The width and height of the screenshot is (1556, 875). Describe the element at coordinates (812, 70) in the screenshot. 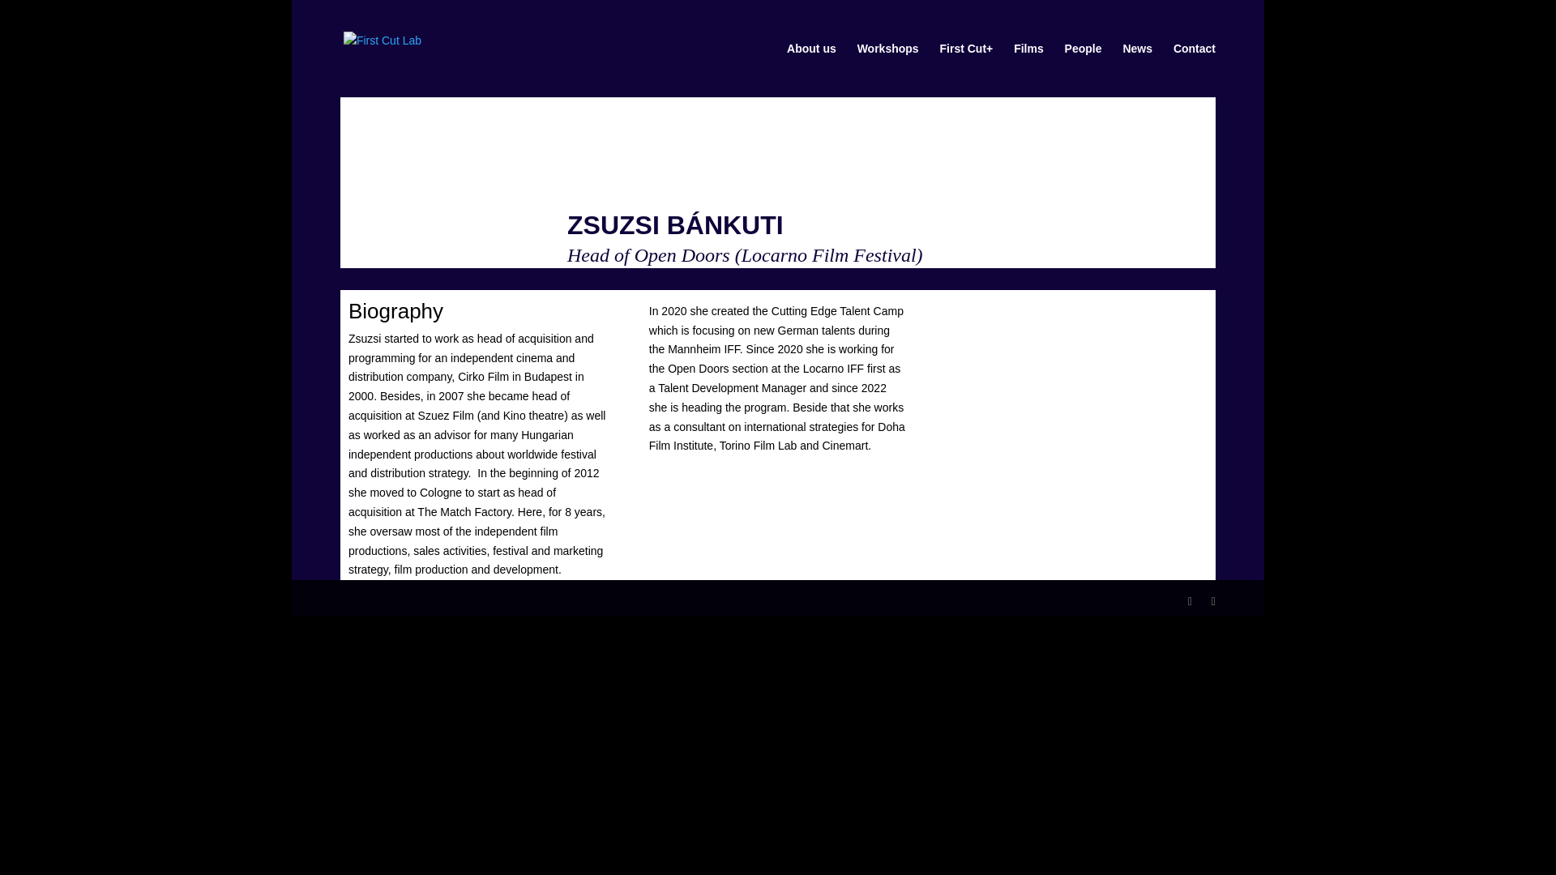

I see `About us` at that location.